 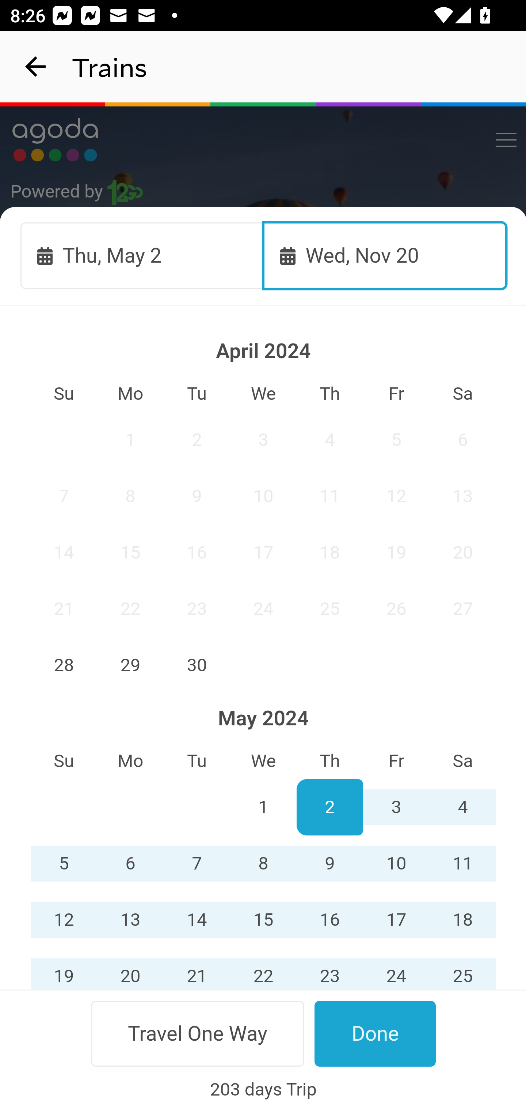 I want to click on 11, so click(x=463, y=864).